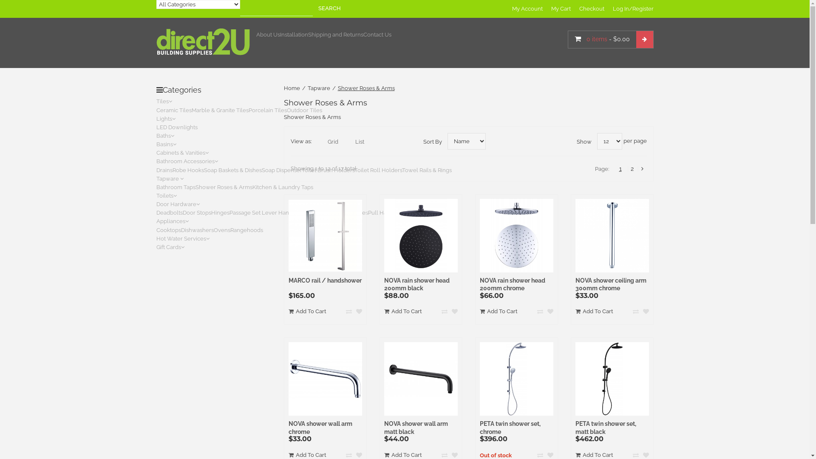  Describe the element at coordinates (267, 110) in the screenshot. I see `Porcelain Tiles` at that location.